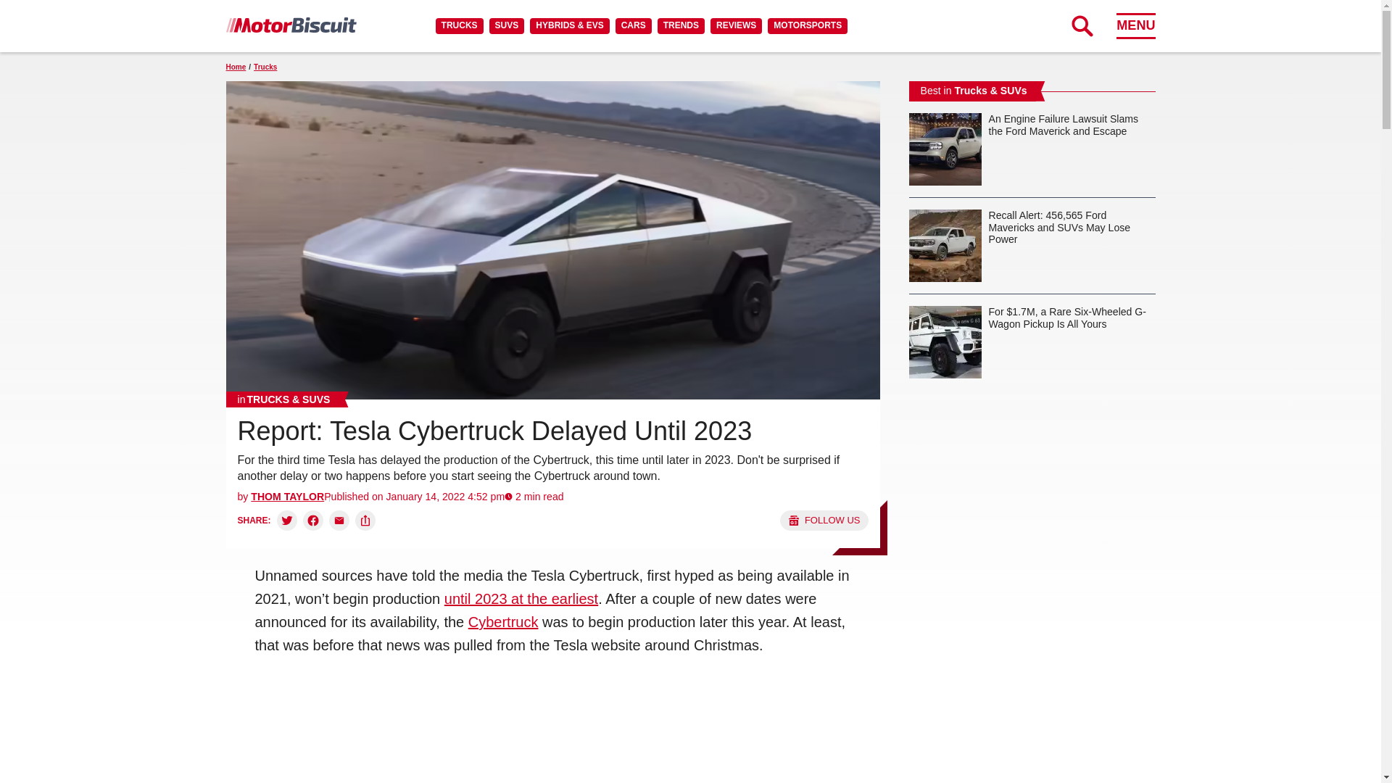  What do you see at coordinates (824, 521) in the screenshot?
I see `Follow us on Google News` at bounding box center [824, 521].